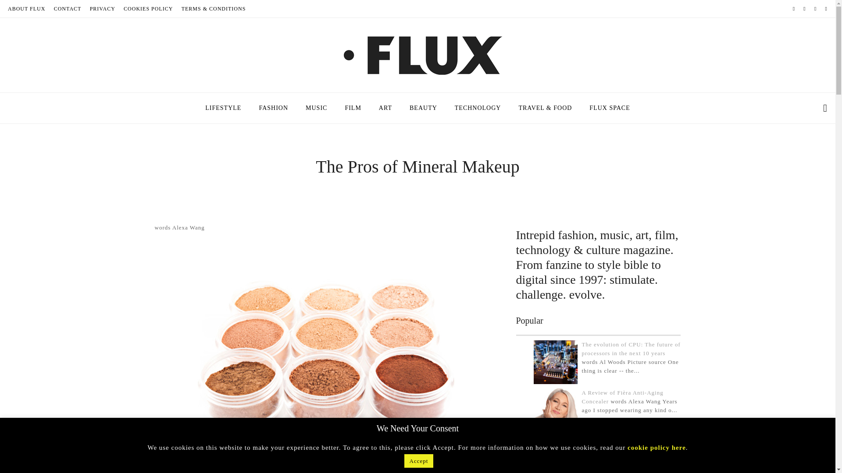  I want to click on ART, so click(385, 108).